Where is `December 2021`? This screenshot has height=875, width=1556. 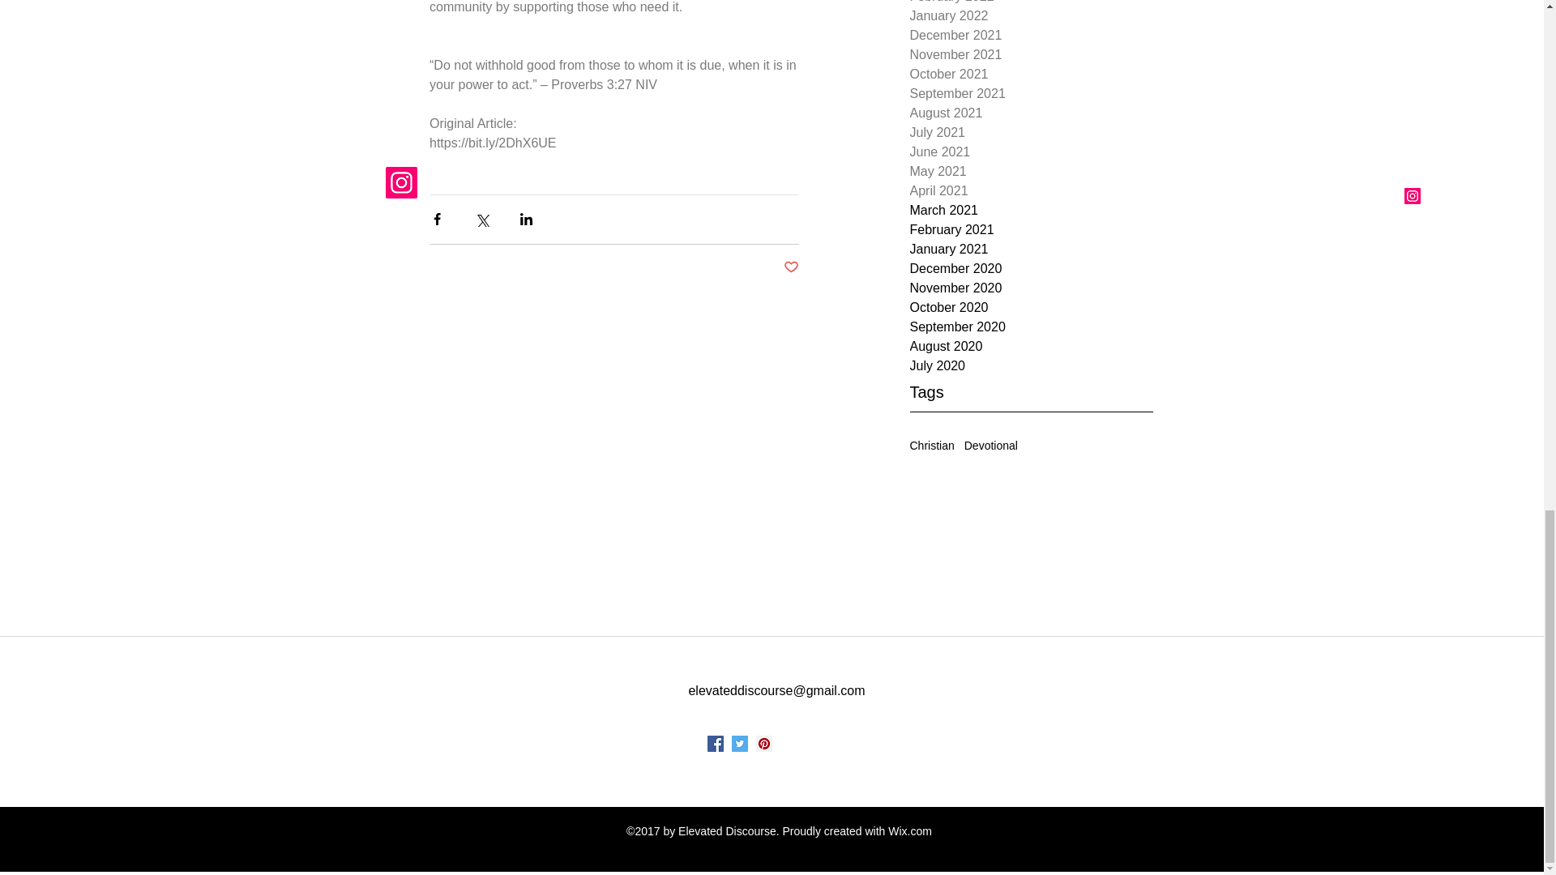 December 2021 is located at coordinates (1031, 36).